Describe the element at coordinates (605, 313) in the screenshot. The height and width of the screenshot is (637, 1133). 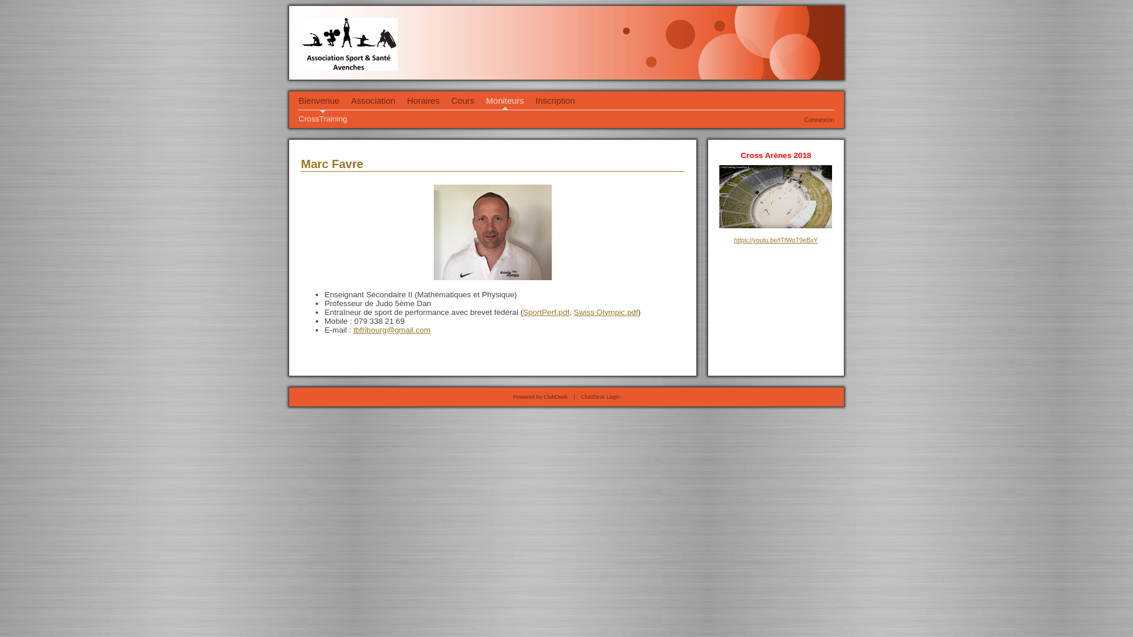
I see `Swiss Olympic.pdf` at that location.